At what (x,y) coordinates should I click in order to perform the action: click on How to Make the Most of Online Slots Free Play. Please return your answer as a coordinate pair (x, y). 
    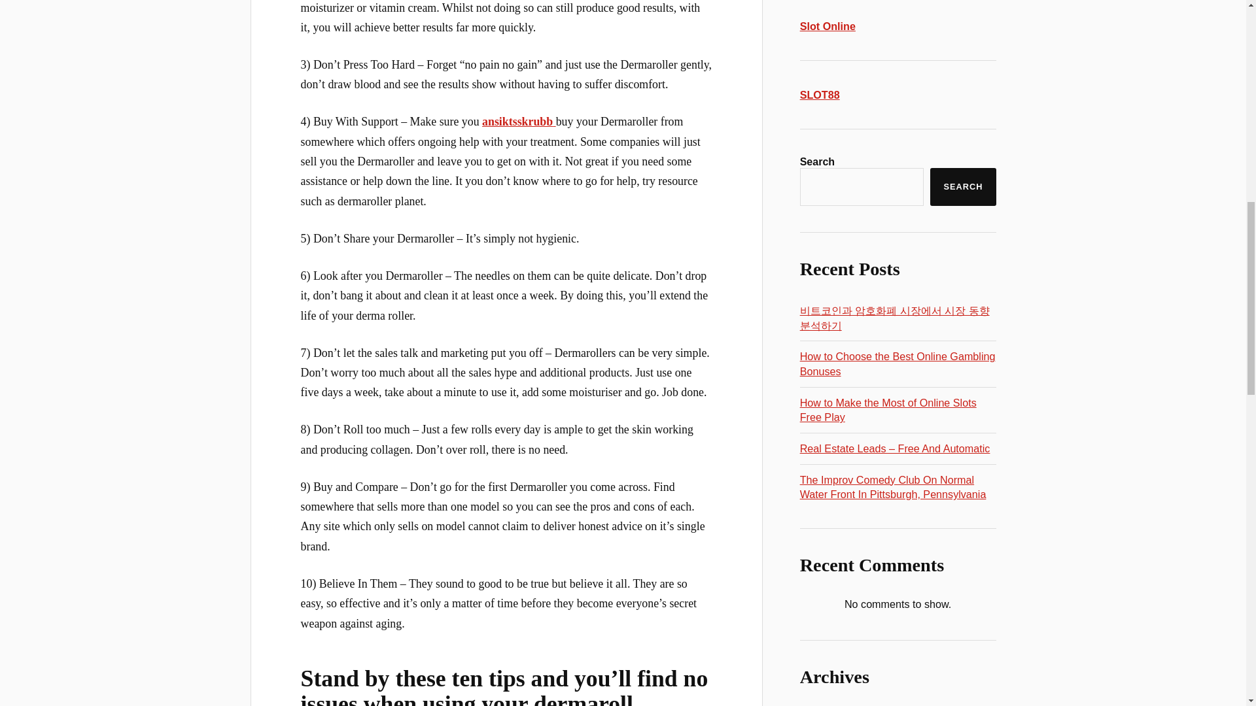
    Looking at the image, I should click on (888, 410).